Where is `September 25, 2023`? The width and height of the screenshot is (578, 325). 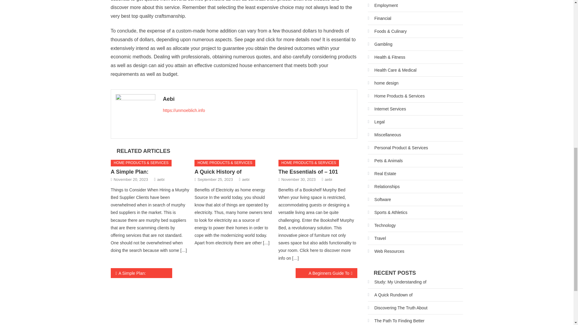
September 25, 2023 is located at coordinates (215, 179).